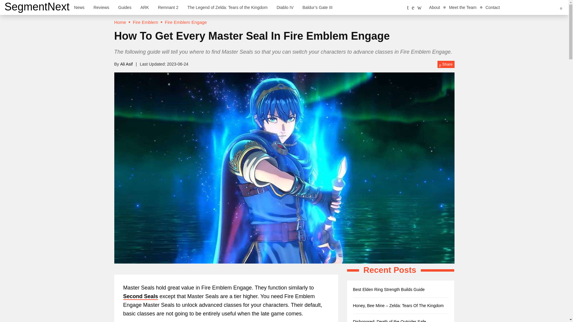  What do you see at coordinates (101, 7) in the screenshot?
I see `Reviews` at bounding box center [101, 7].